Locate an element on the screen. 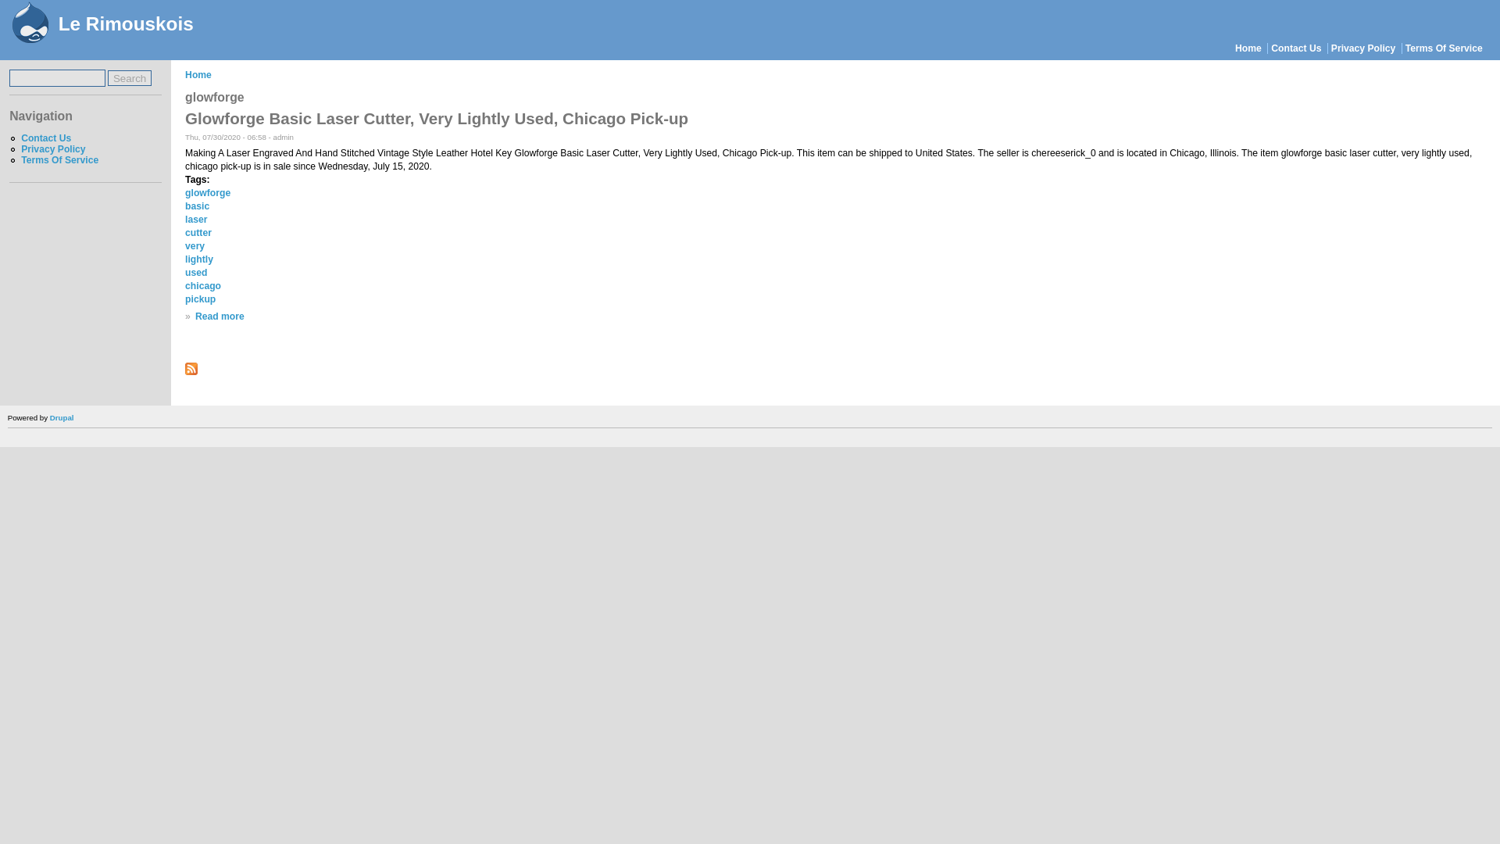 The height and width of the screenshot is (844, 1500). Drupal is located at coordinates (61, 417).